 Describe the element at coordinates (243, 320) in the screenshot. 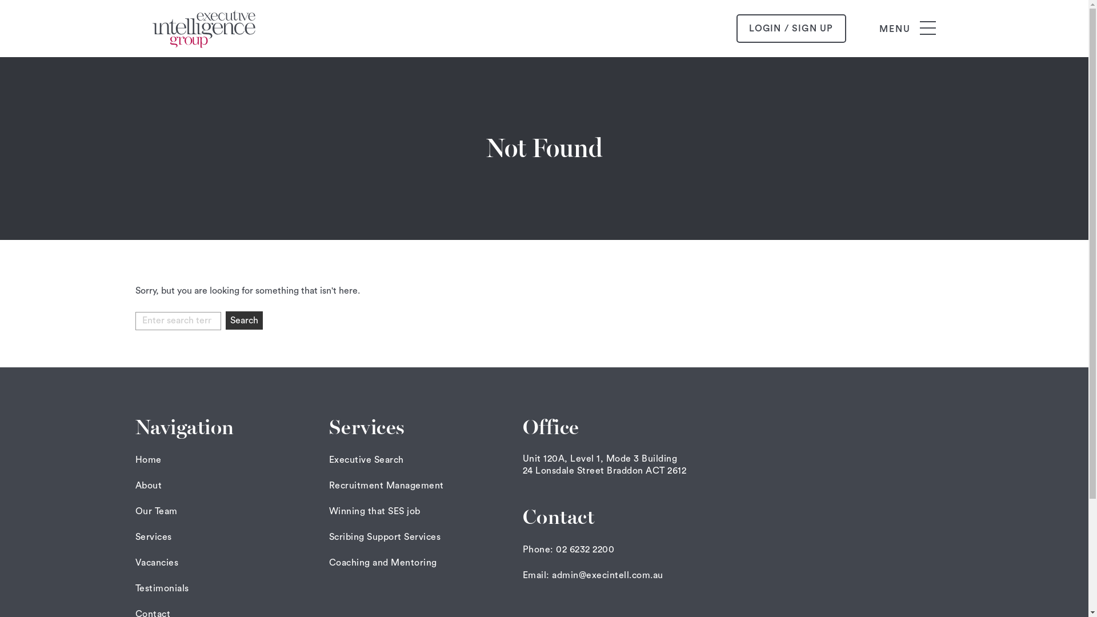

I see `Search` at that location.